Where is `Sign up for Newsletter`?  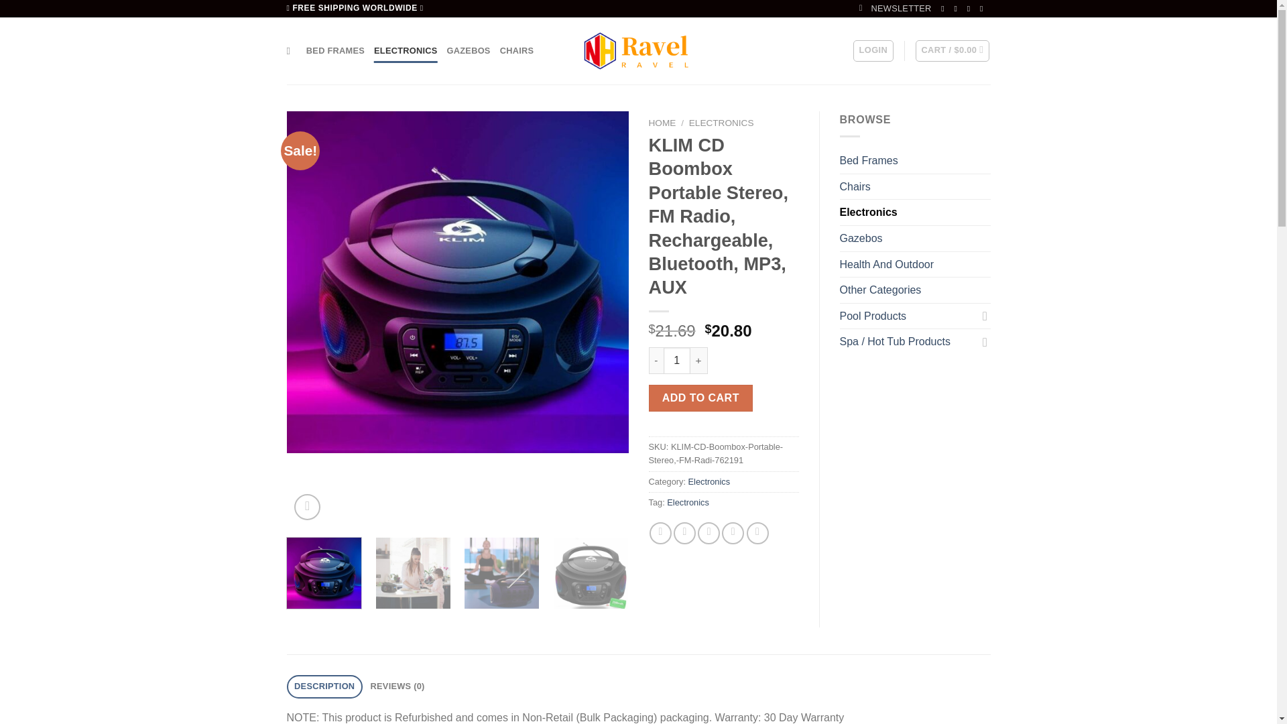 Sign up for Newsletter is located at coordinates (896, 8).